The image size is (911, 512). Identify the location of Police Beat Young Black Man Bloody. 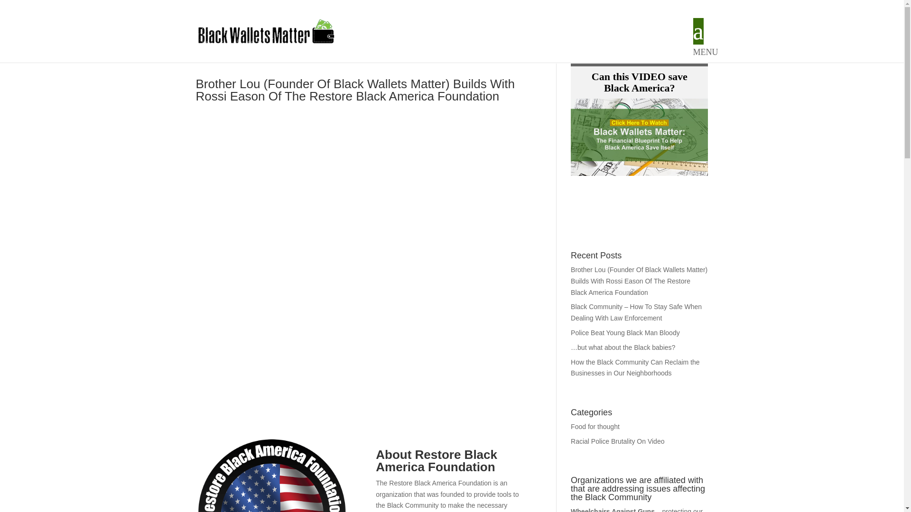
(639, 122).